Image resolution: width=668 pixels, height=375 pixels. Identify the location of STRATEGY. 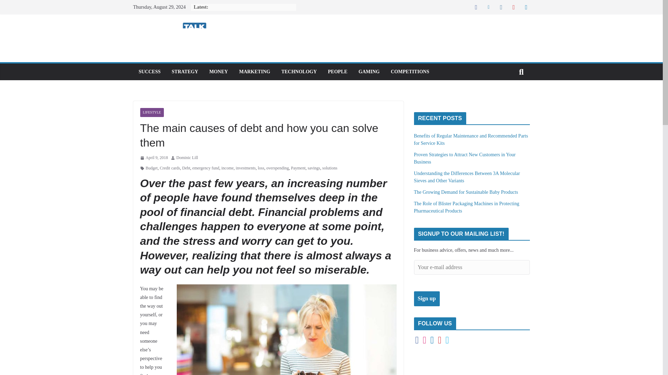
(185, 72).